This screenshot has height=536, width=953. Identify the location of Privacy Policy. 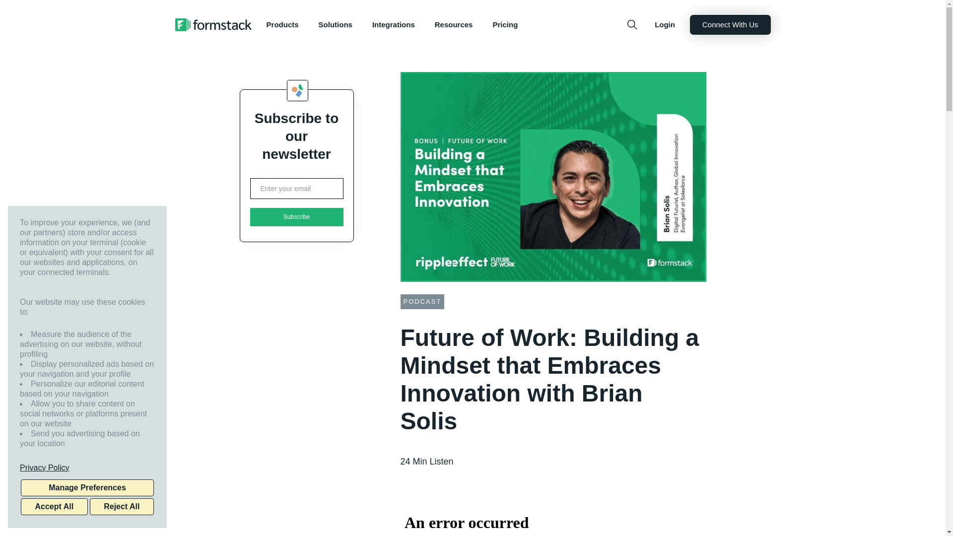
(87, 468).